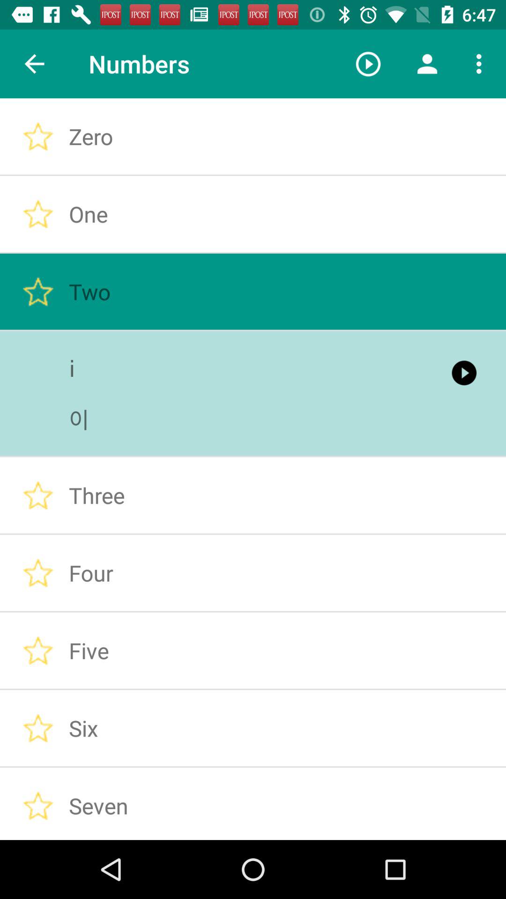 The width and height of the screenshot is (506, 899). What do you see at coordinates (34, 64) in the screenshot?
I see `tap item to the left of the numbers item` at bounding box center [34, 64].